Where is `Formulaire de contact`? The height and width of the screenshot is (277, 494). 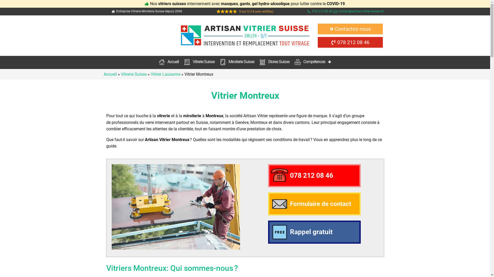
Formulaire de contact is located at coordinates (314, 204).